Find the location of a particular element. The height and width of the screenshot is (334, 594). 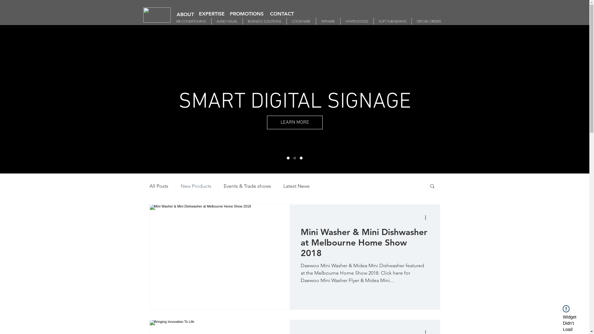

ABOUT is located at coordinates (185, 15).